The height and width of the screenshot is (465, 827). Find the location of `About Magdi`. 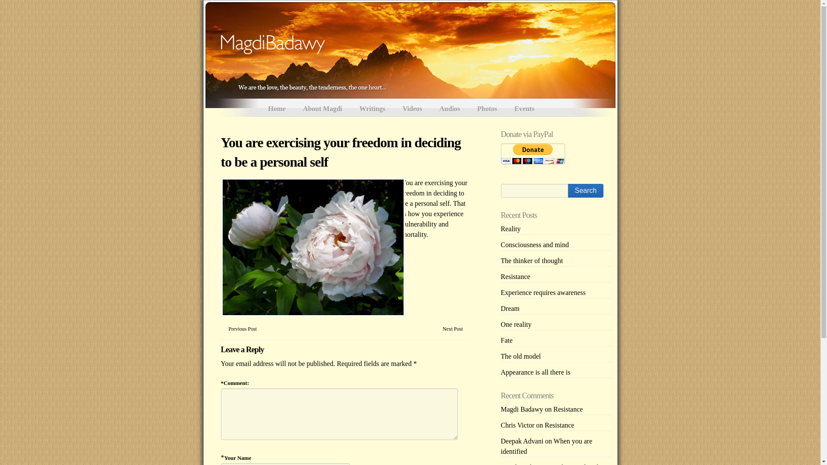

About Magdi is located at coordinates (322, 107).